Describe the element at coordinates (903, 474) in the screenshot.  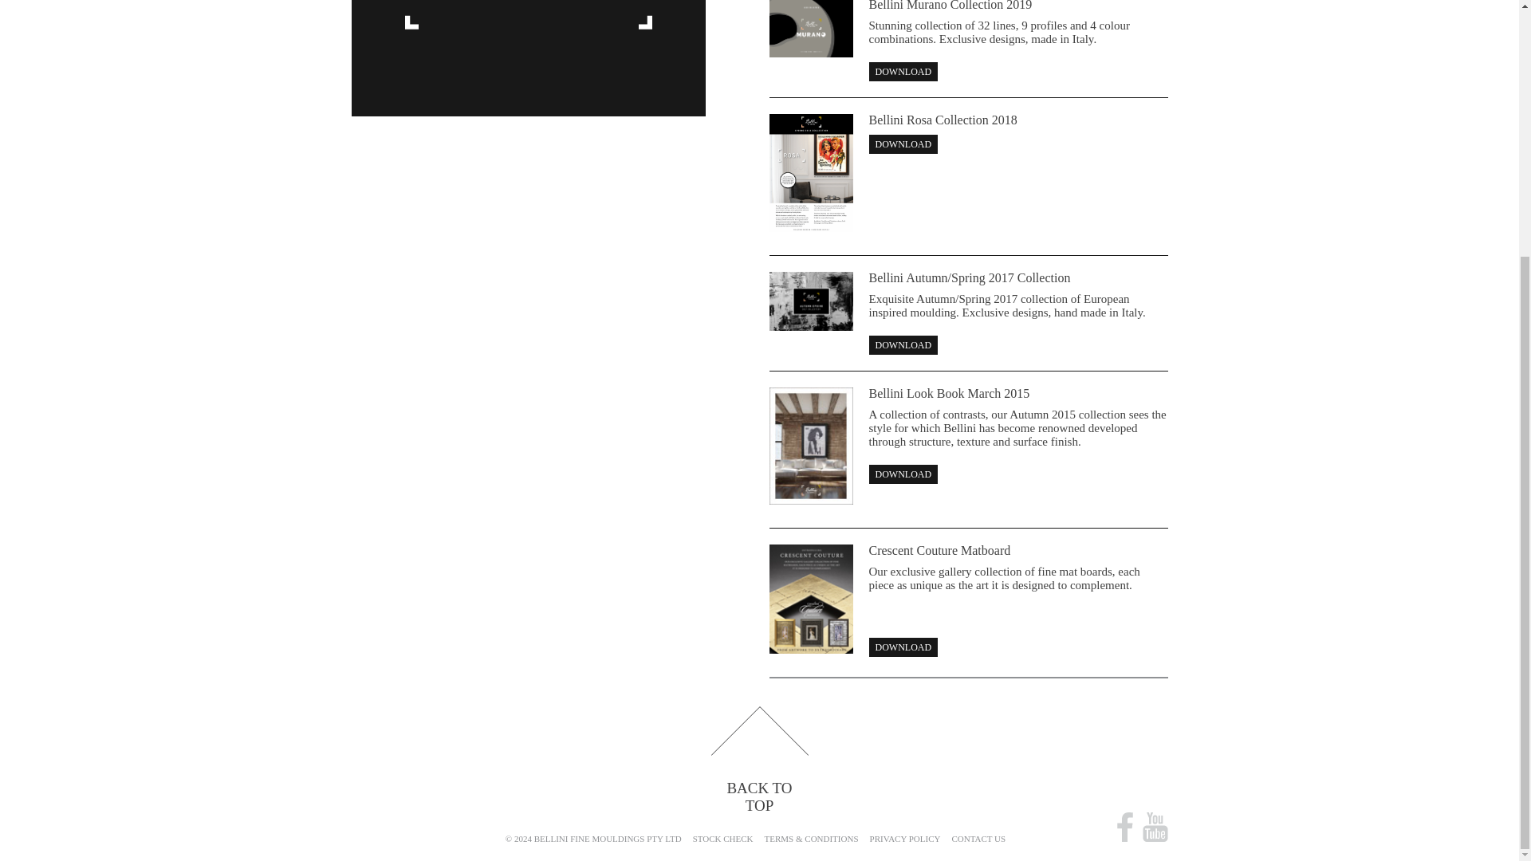
I see `DOWNLOAD` at that location.